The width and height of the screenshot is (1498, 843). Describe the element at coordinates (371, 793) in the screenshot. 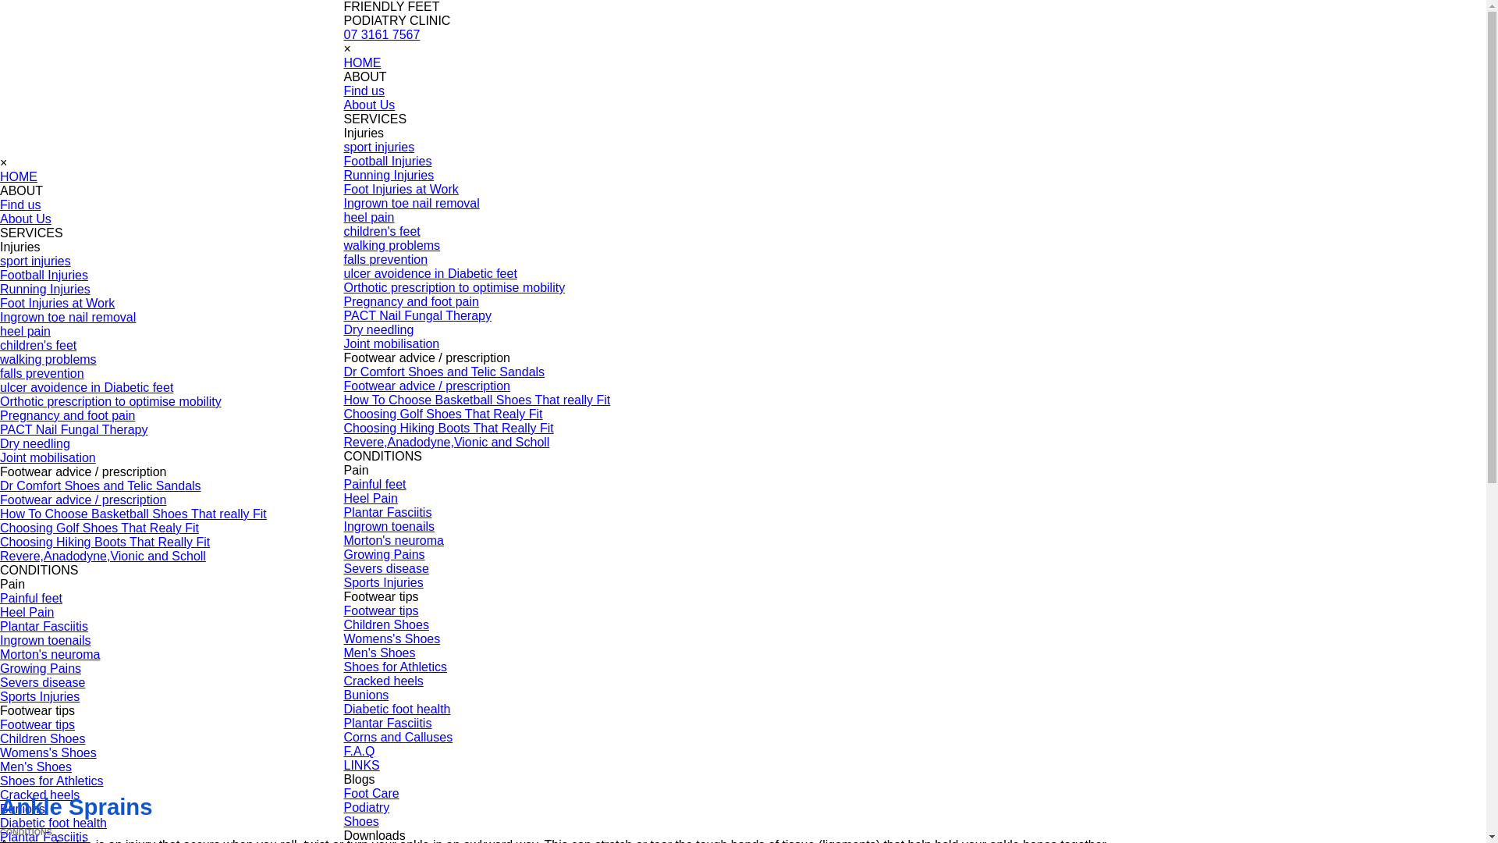

I see `Foot Care` at that location.